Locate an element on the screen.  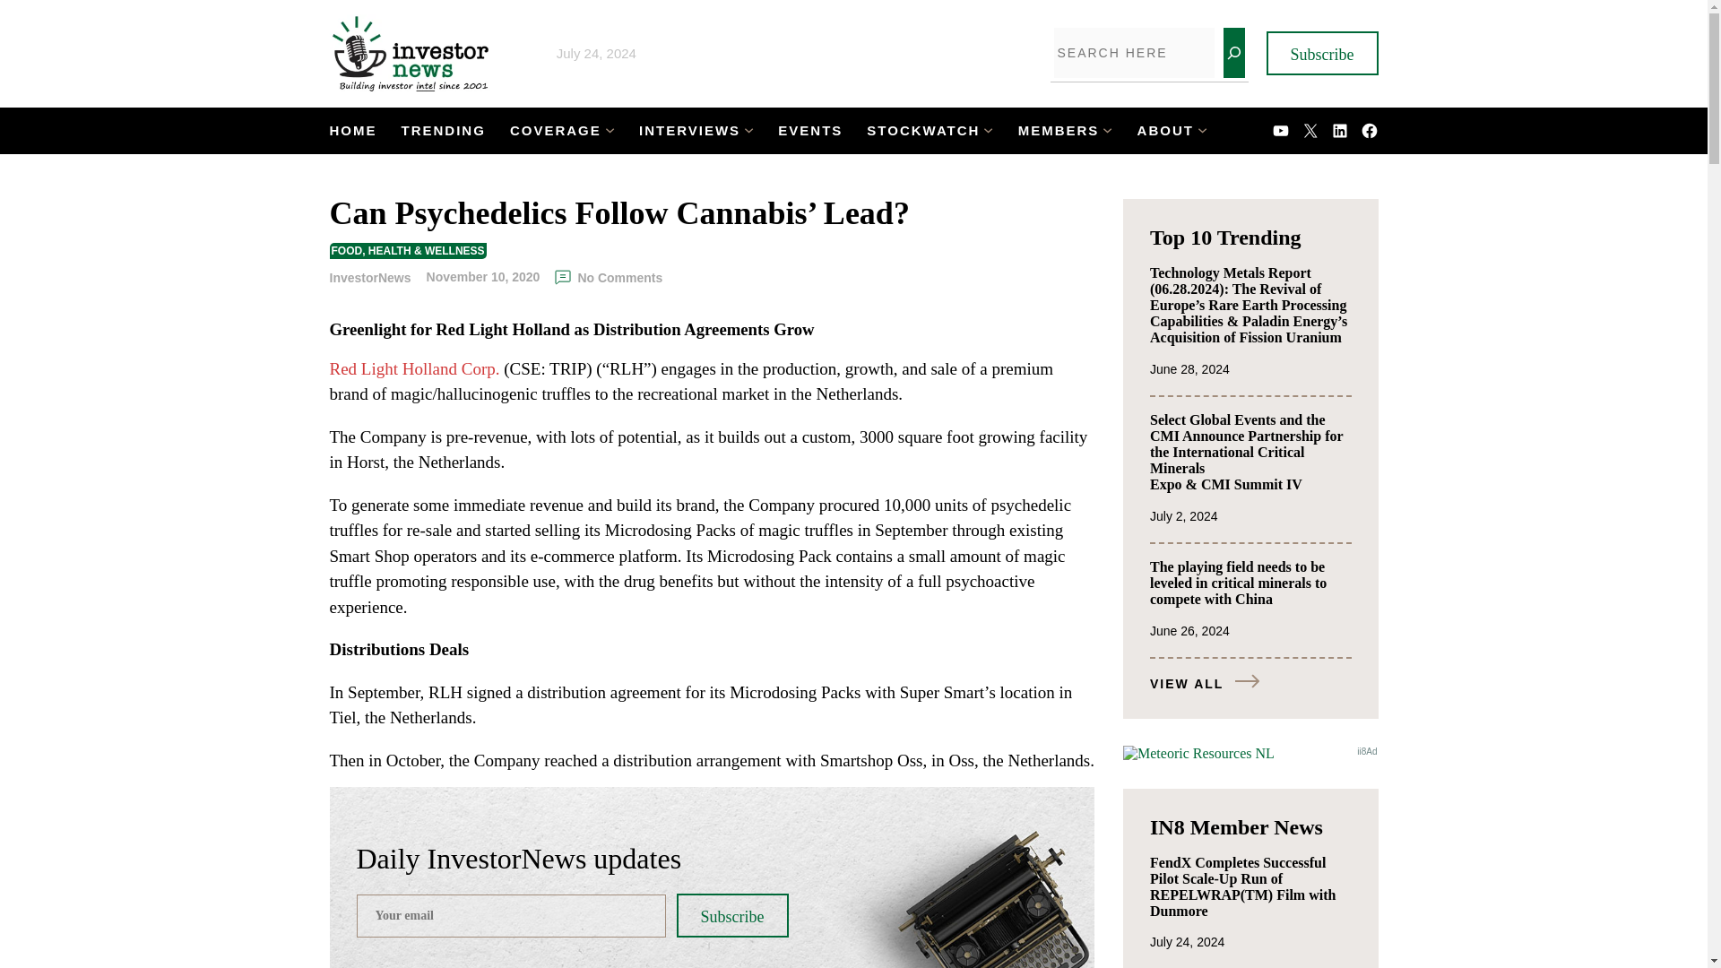
EVENTS is located at coordinates (810, 131).